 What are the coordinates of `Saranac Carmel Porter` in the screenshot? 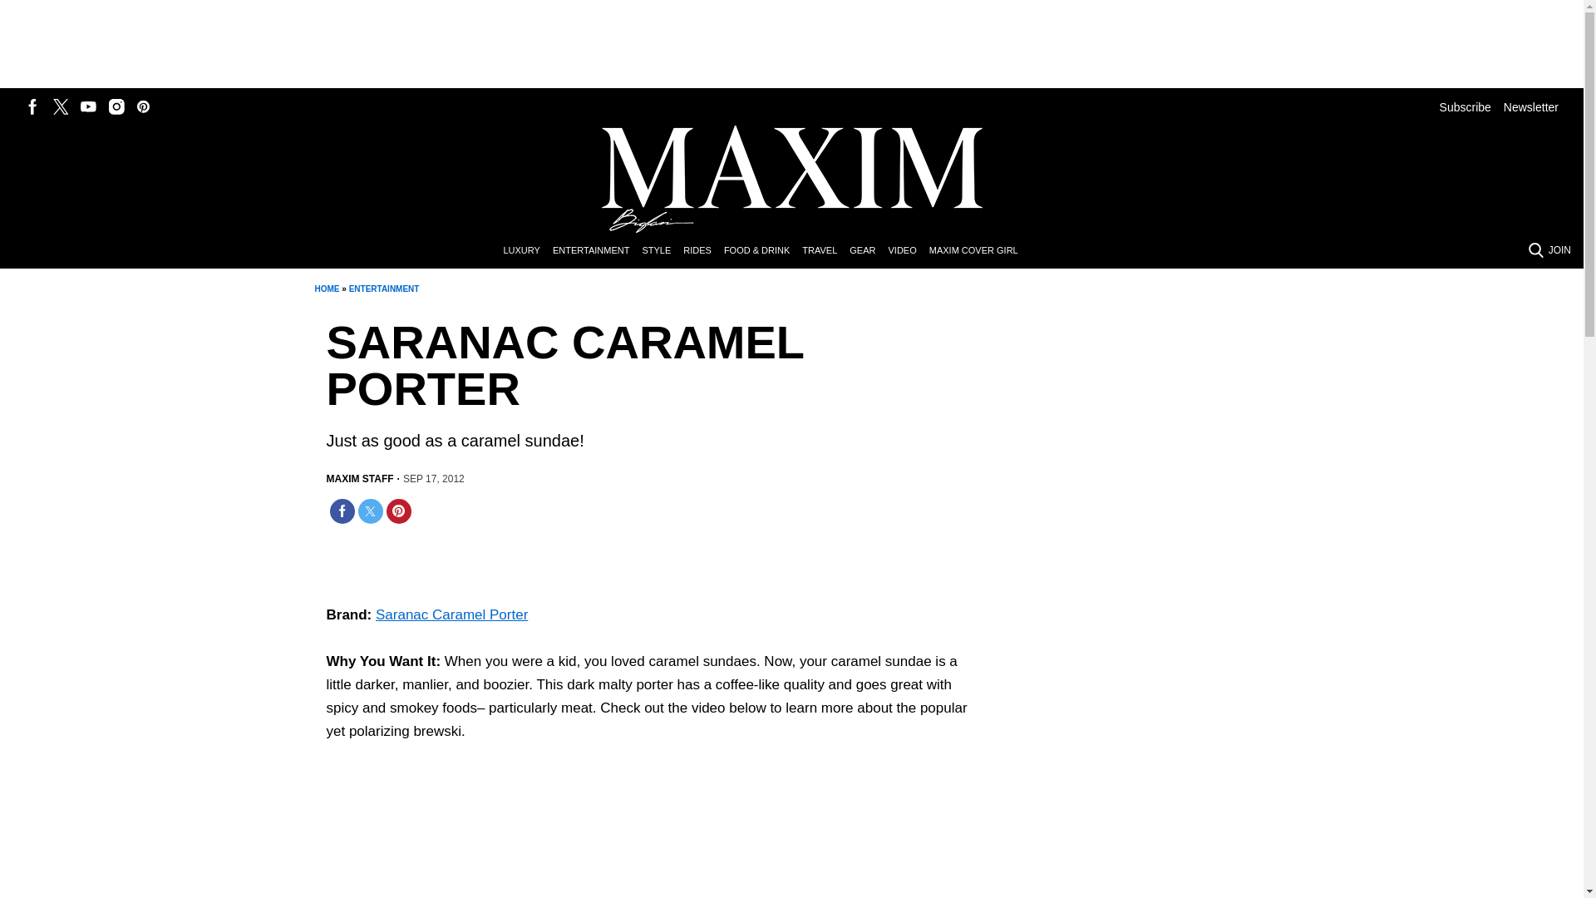 It's located at (534, 840).